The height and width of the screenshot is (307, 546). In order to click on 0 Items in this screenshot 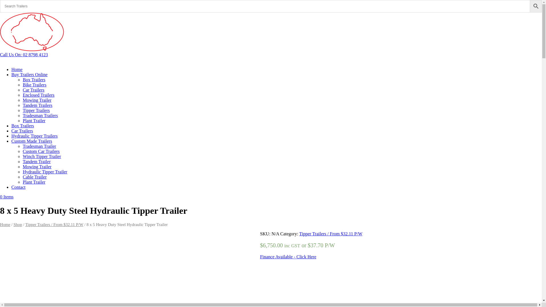, I will do `click(7, 197)`.